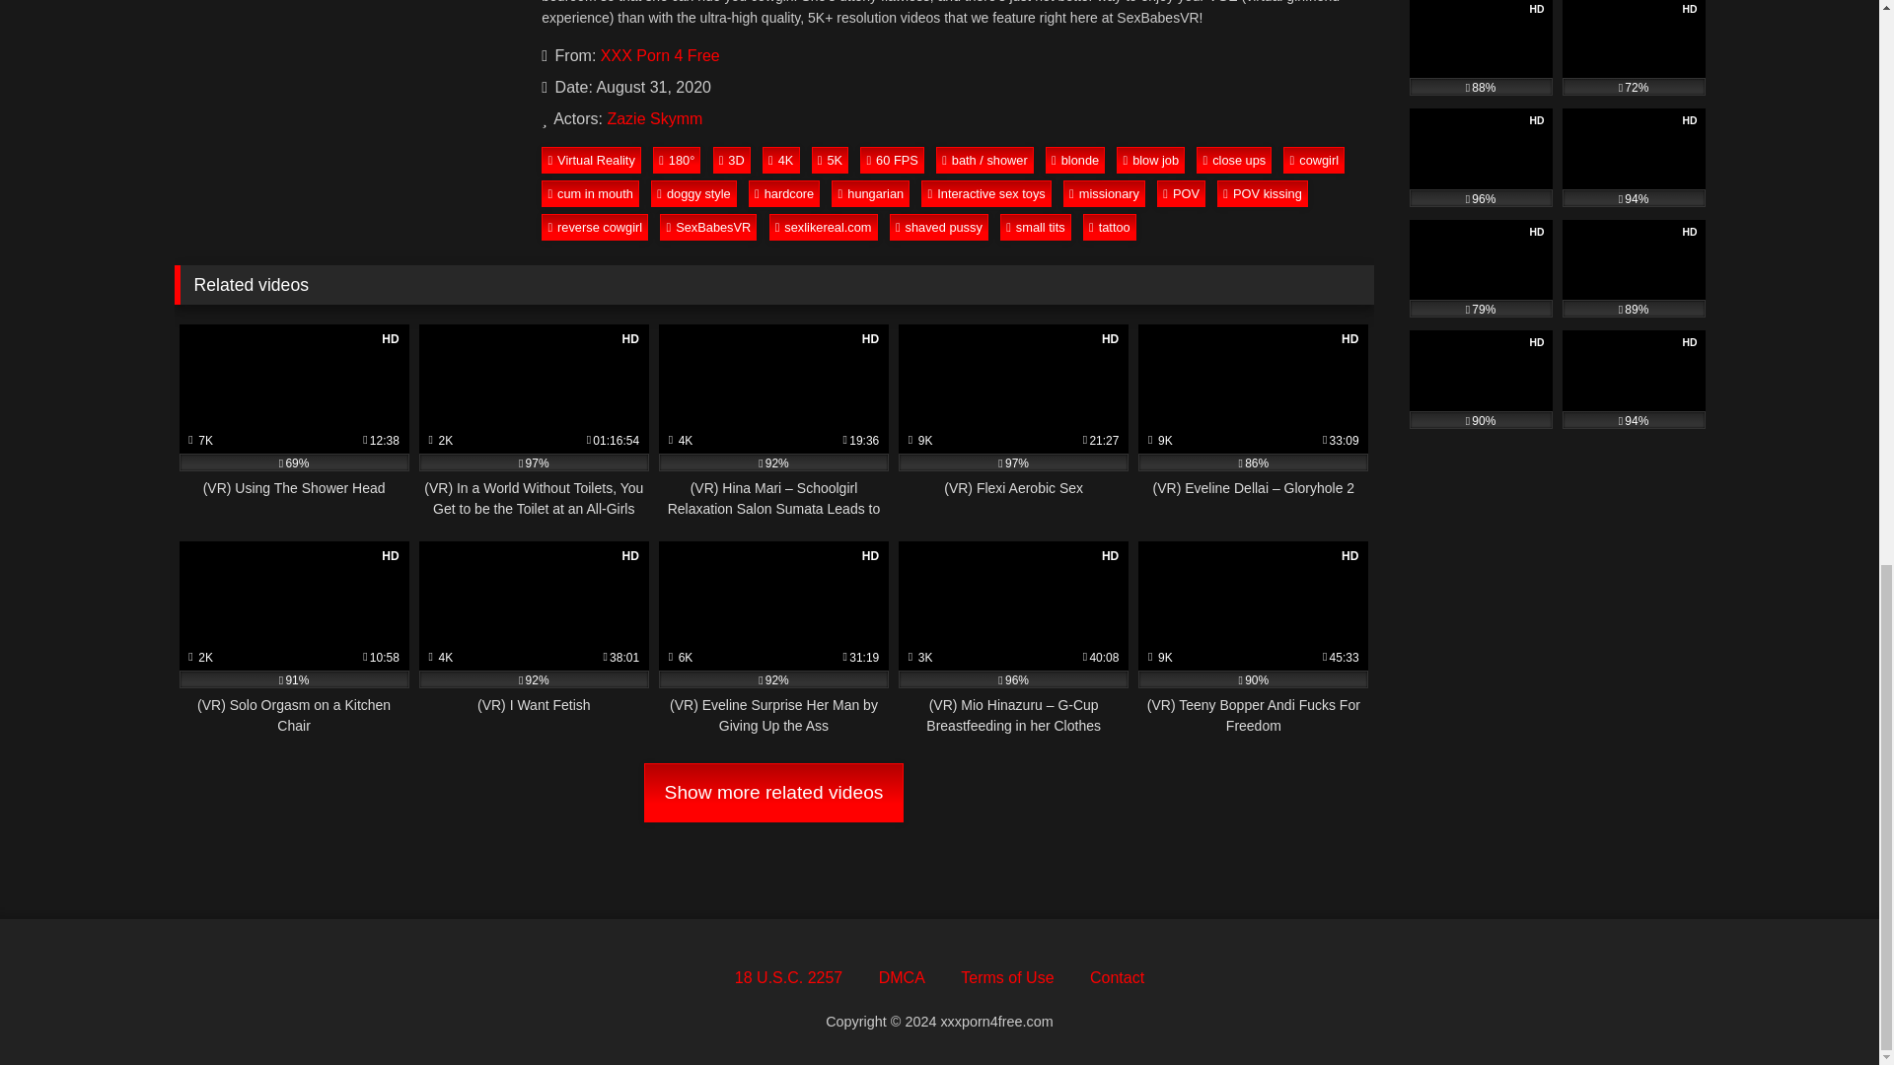 The image size is (1894, 1065). What do you see at coordinates (892, 160) in the screenshot?
I see `60 FPS` at bounding box center [892, 160].